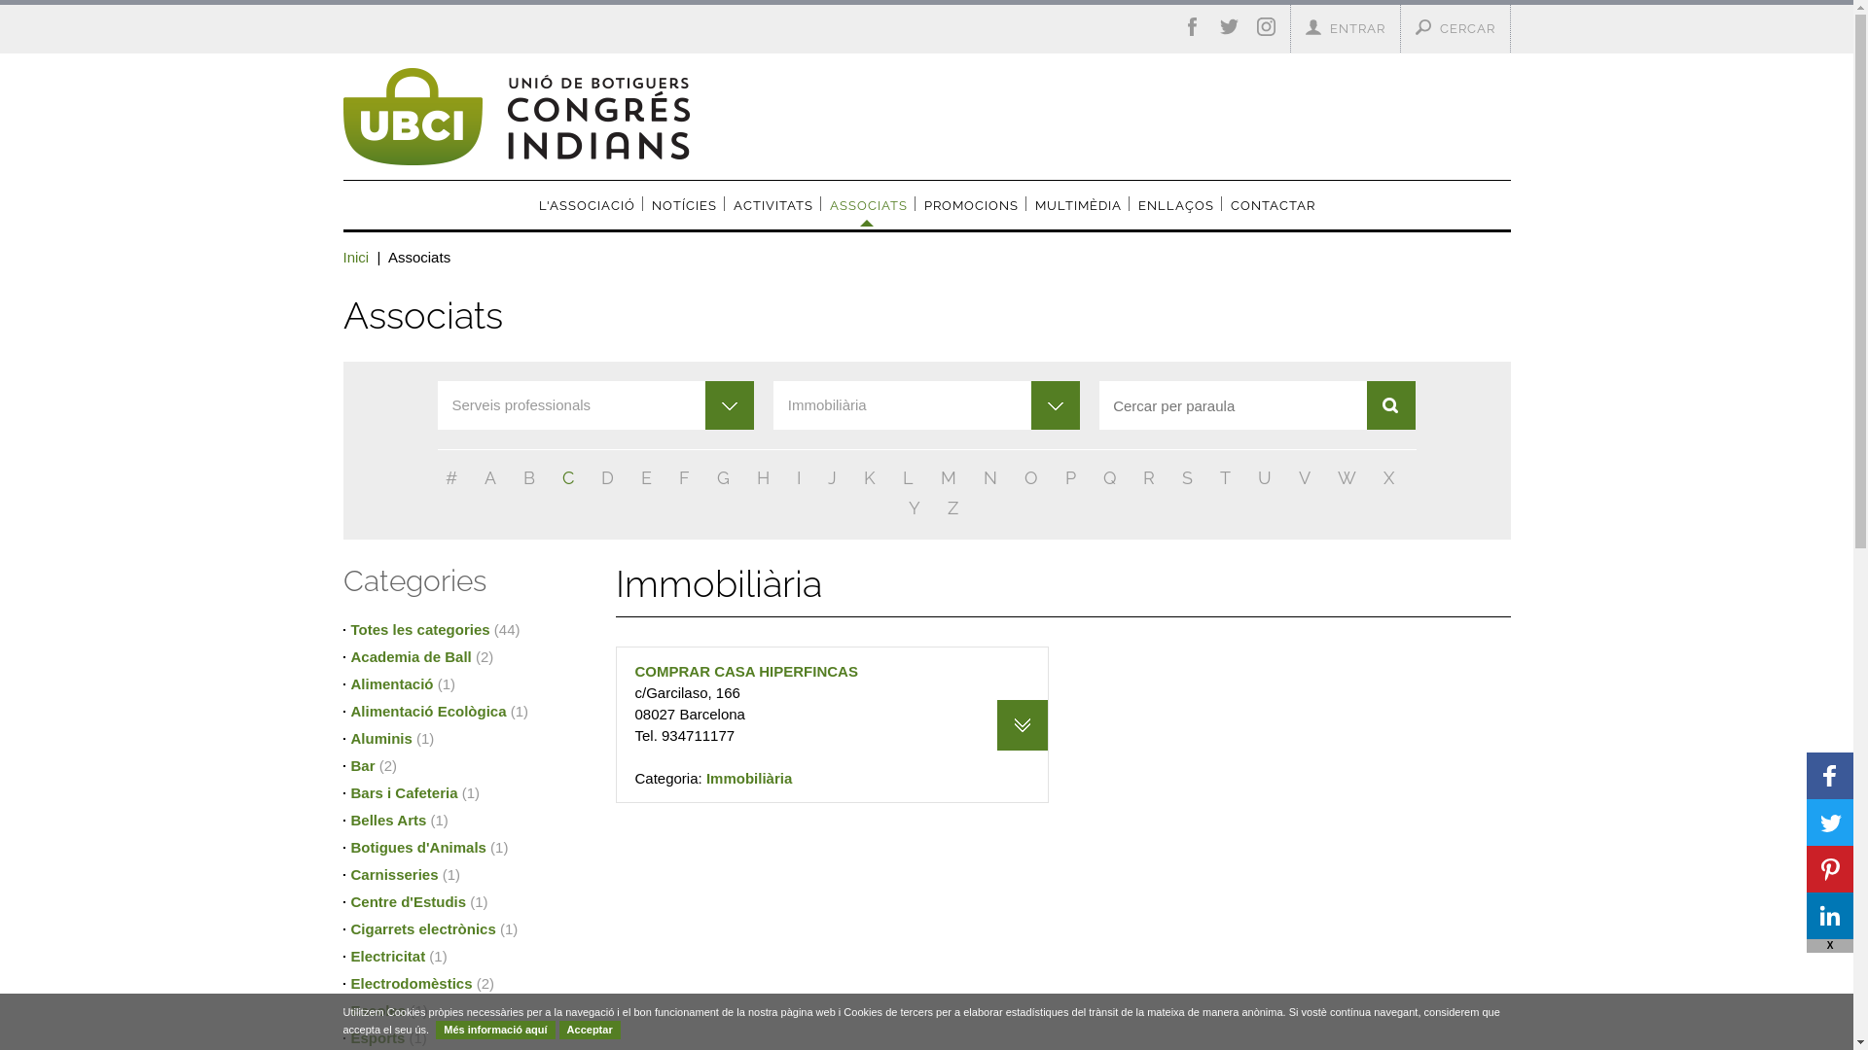 Image resolution: width=1868 pixels, height=1050 pixels. I want to click on Academia de Ball, so click(411, 657).